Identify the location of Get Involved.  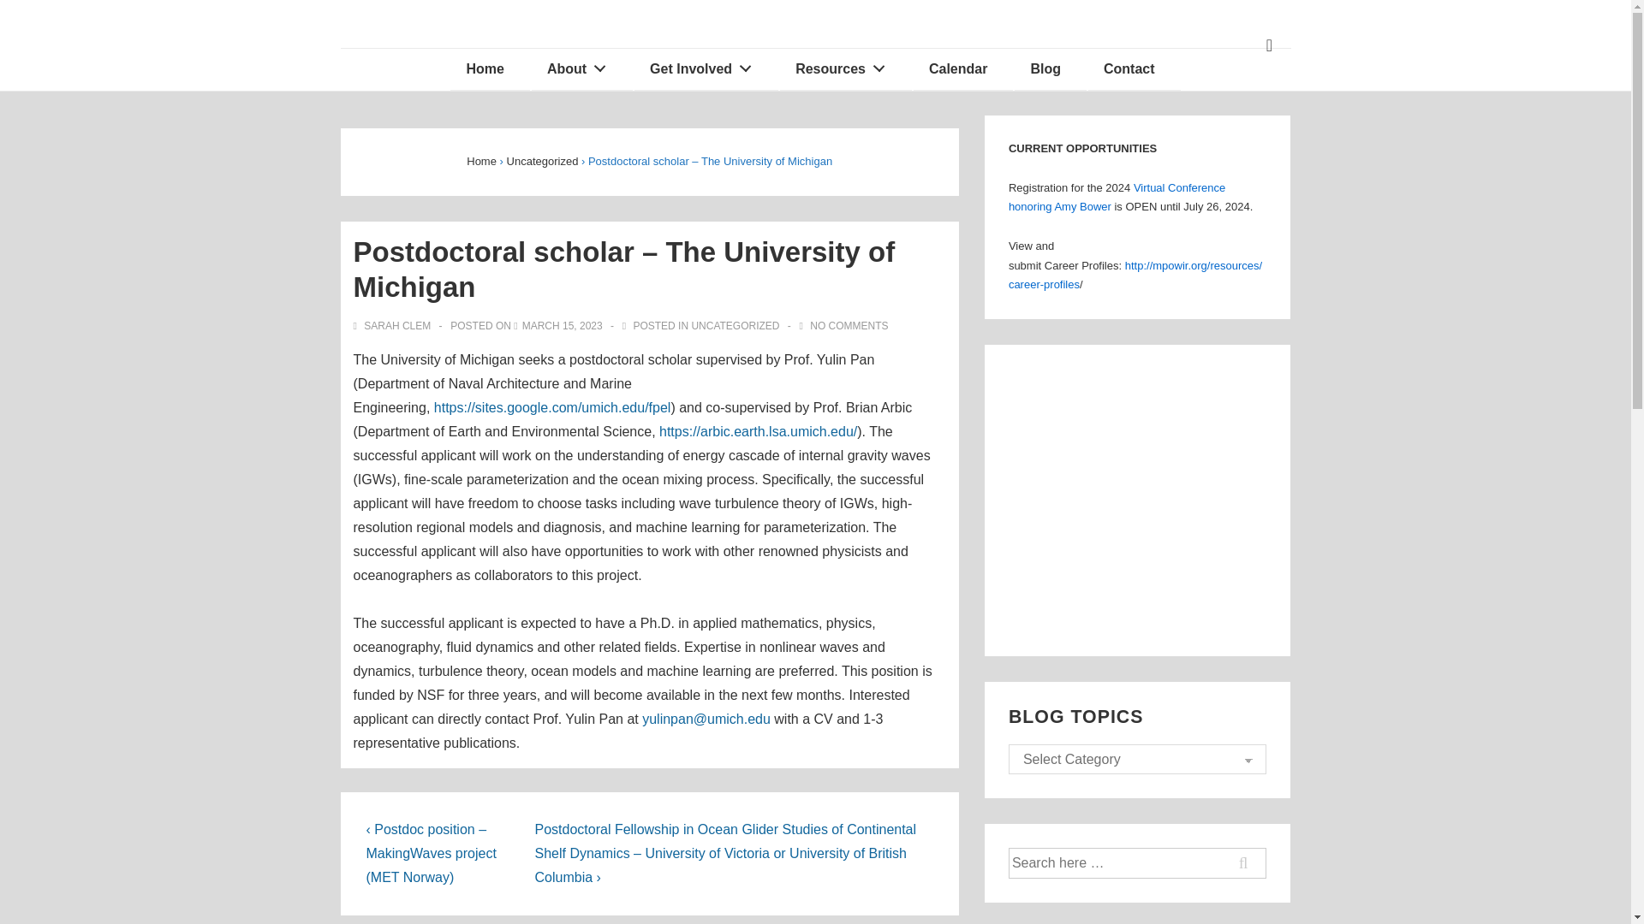
(706, 68).